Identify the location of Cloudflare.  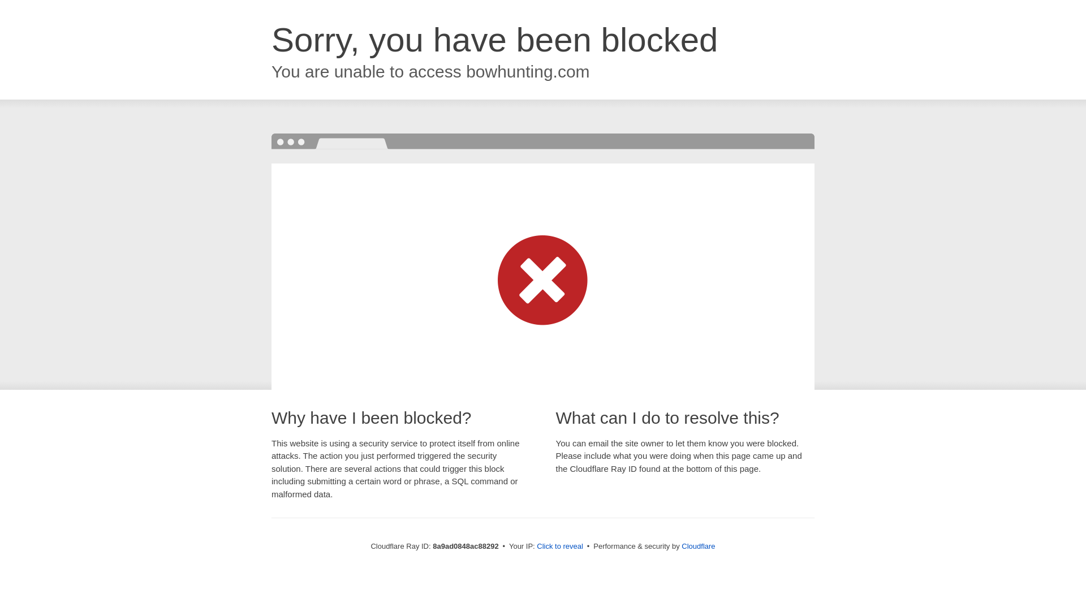
(698, 546).